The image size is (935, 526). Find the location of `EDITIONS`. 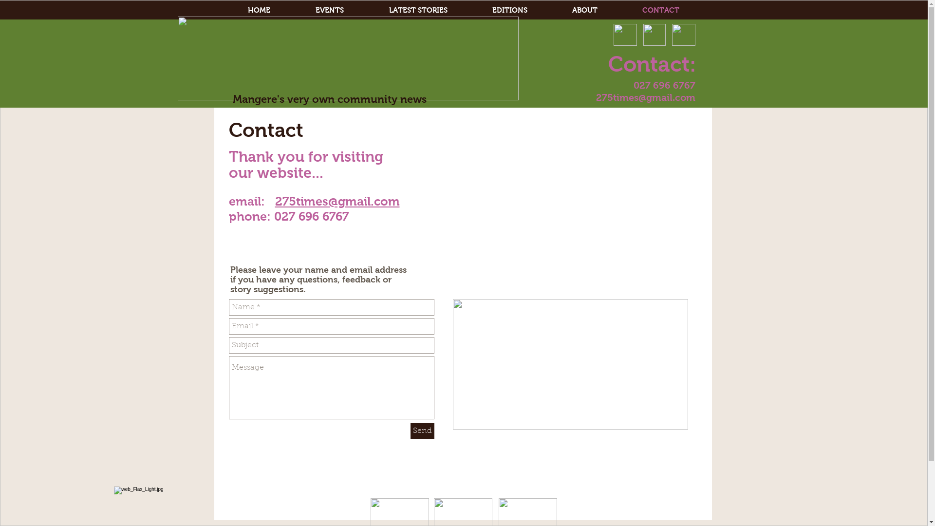

EDITIONS is located at coordinates (509, 10).